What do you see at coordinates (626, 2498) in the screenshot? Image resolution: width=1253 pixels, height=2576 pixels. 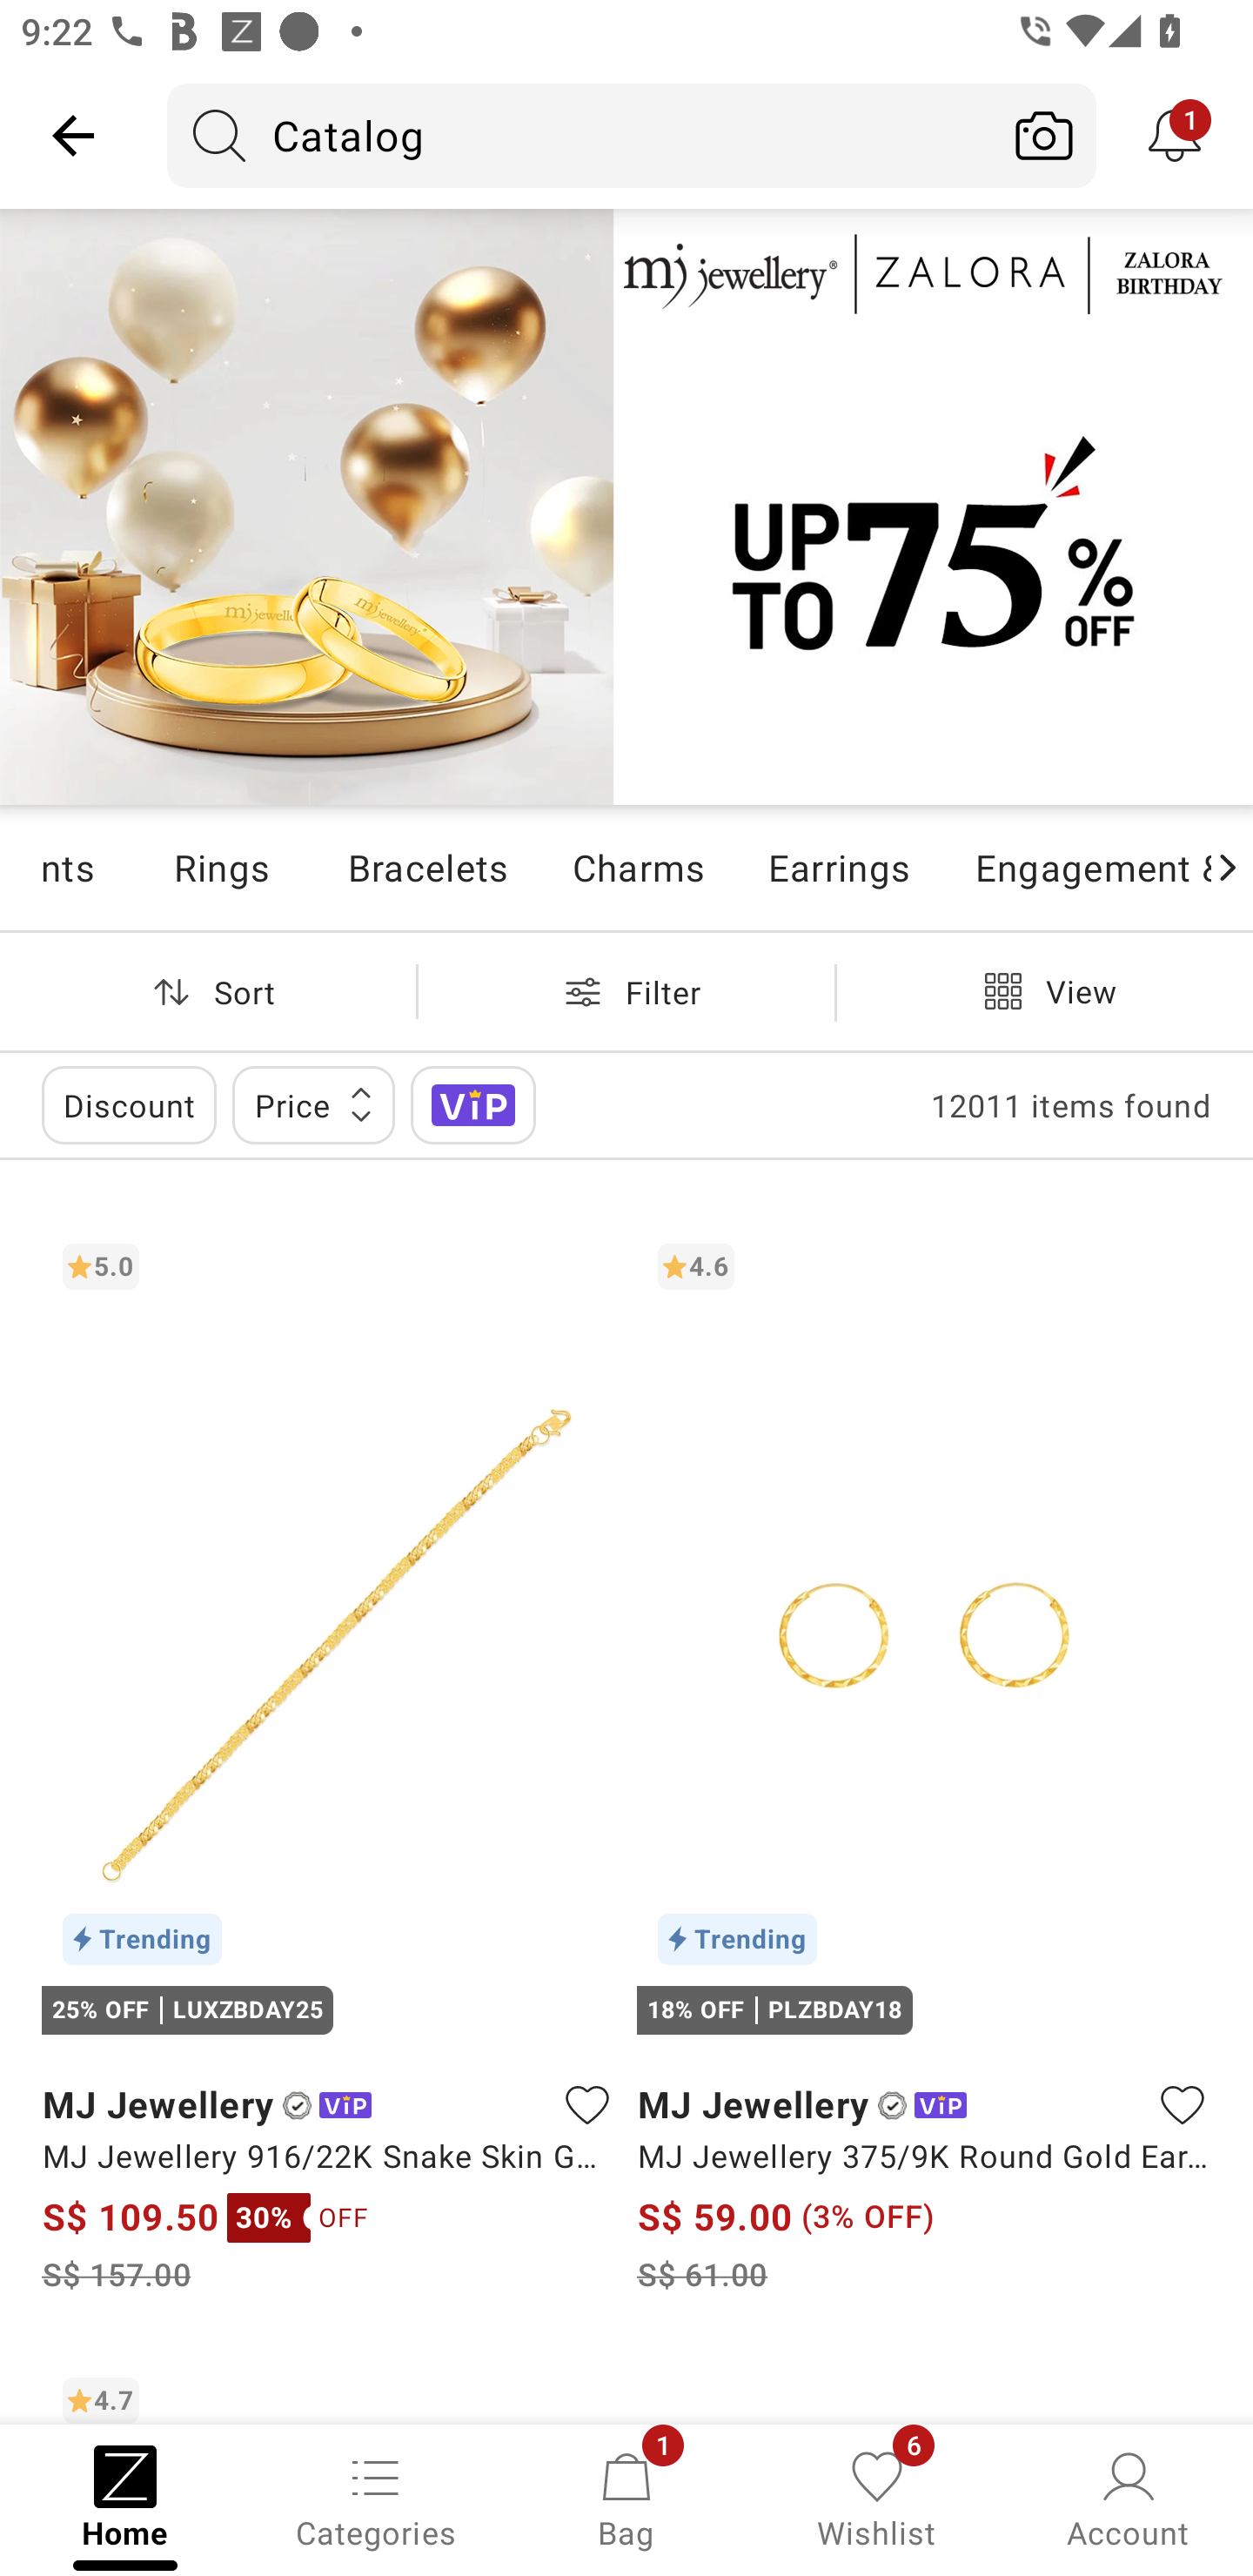 I see `Bag, 1 new notification Bag` at bounding box center [626, 2498].